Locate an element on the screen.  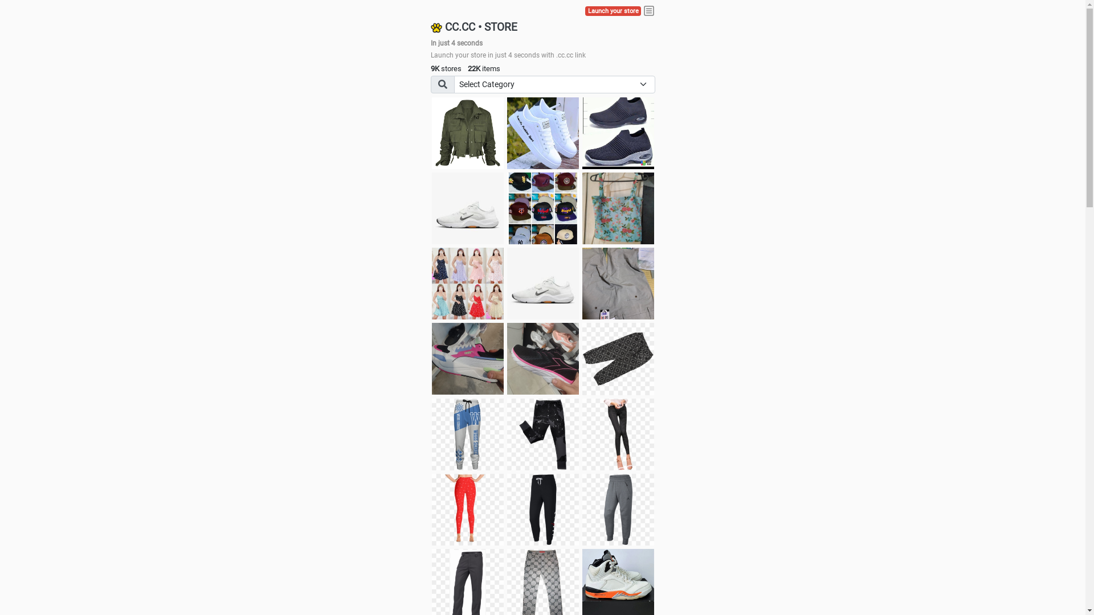
Pant is located at coordinates (543, 510).